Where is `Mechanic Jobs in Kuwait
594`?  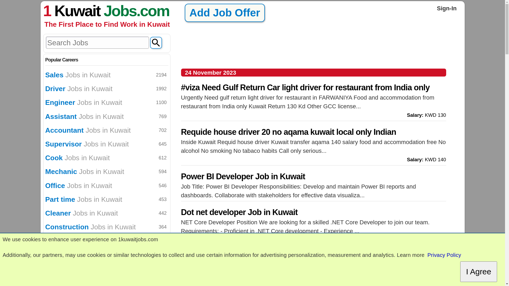 Mechanic Jobs in Kuwait
594 is located at coordinates (107, 172).